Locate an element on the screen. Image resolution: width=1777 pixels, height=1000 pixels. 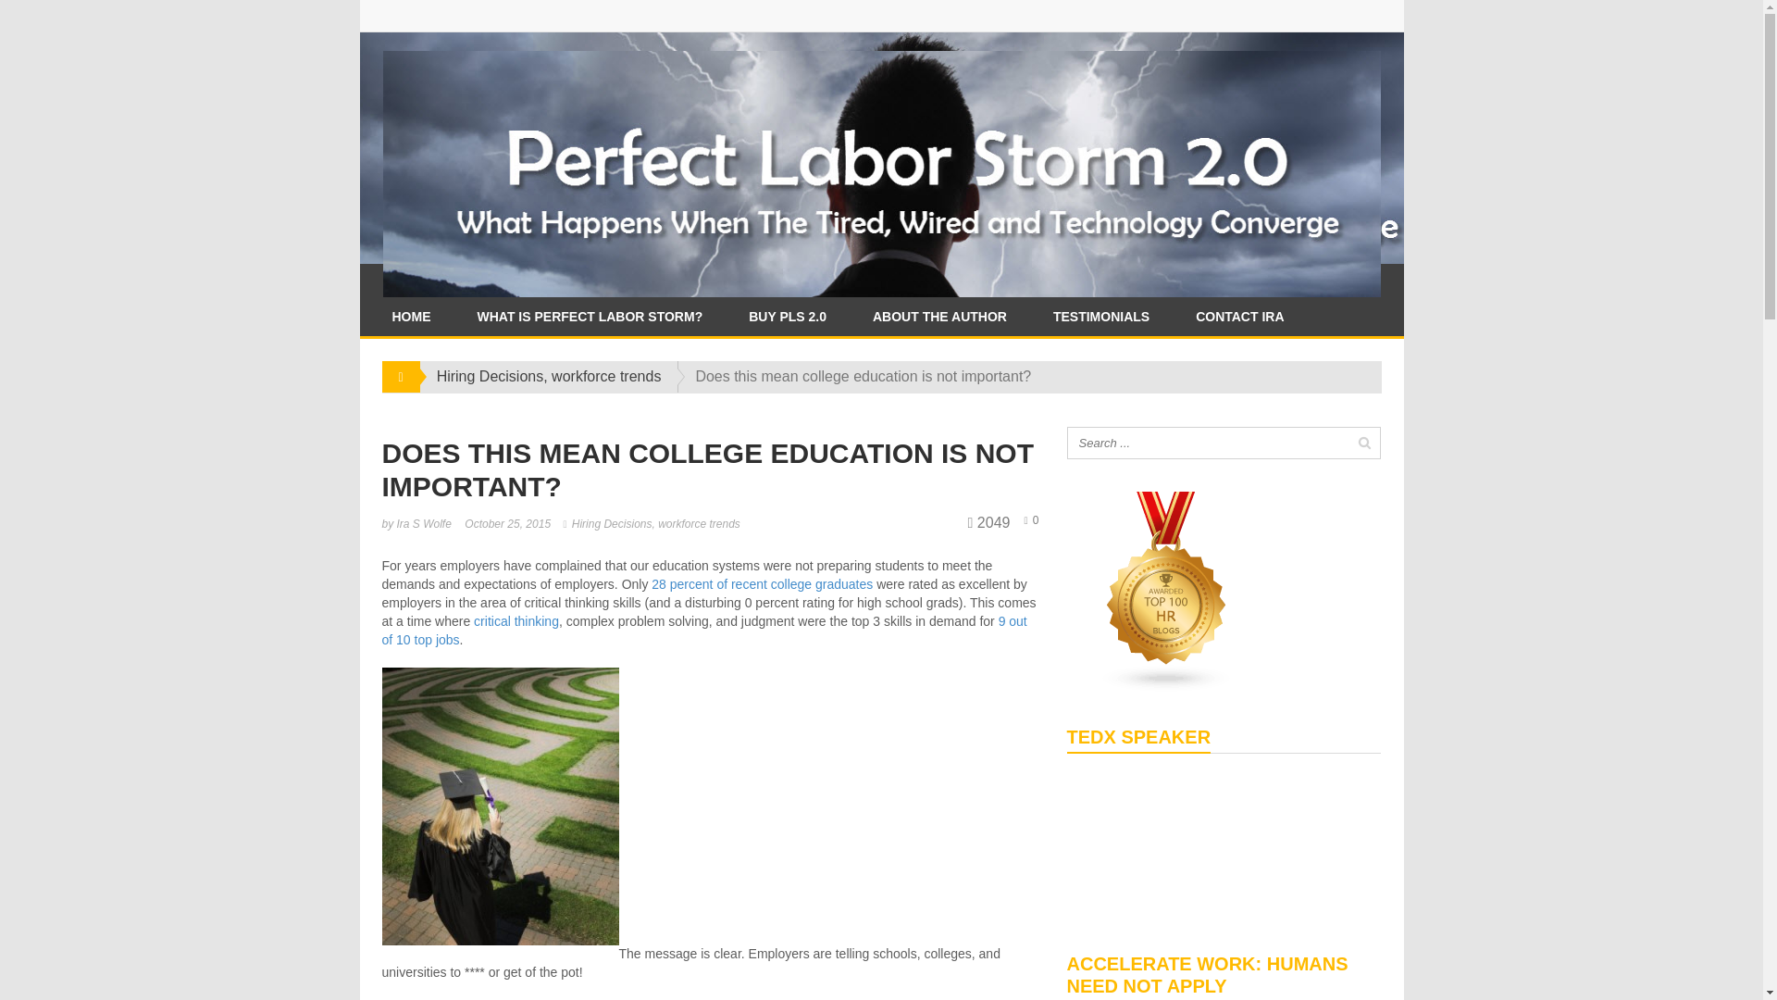
0 is located at coordinates (1030, 520).